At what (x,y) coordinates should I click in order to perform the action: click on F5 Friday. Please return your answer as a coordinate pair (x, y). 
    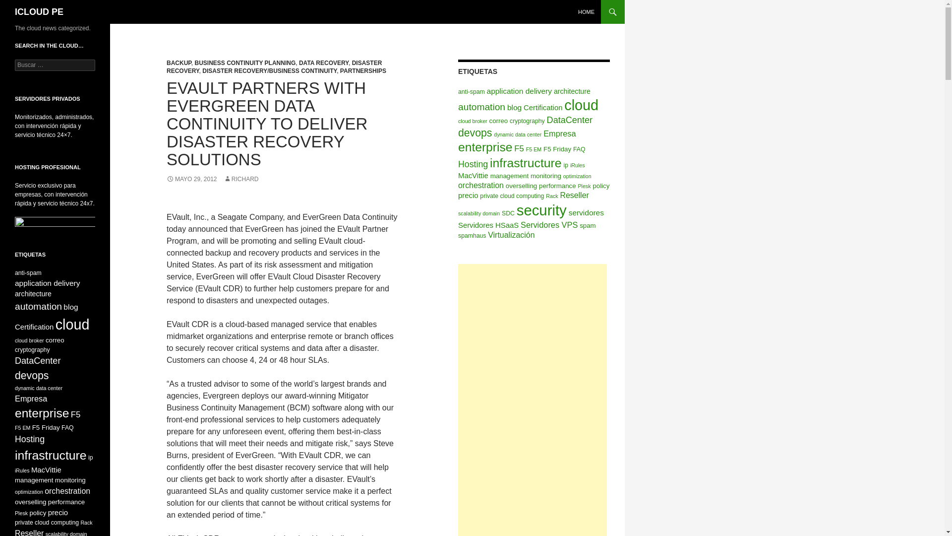
    Looking at the image, I should click on (557, 149).